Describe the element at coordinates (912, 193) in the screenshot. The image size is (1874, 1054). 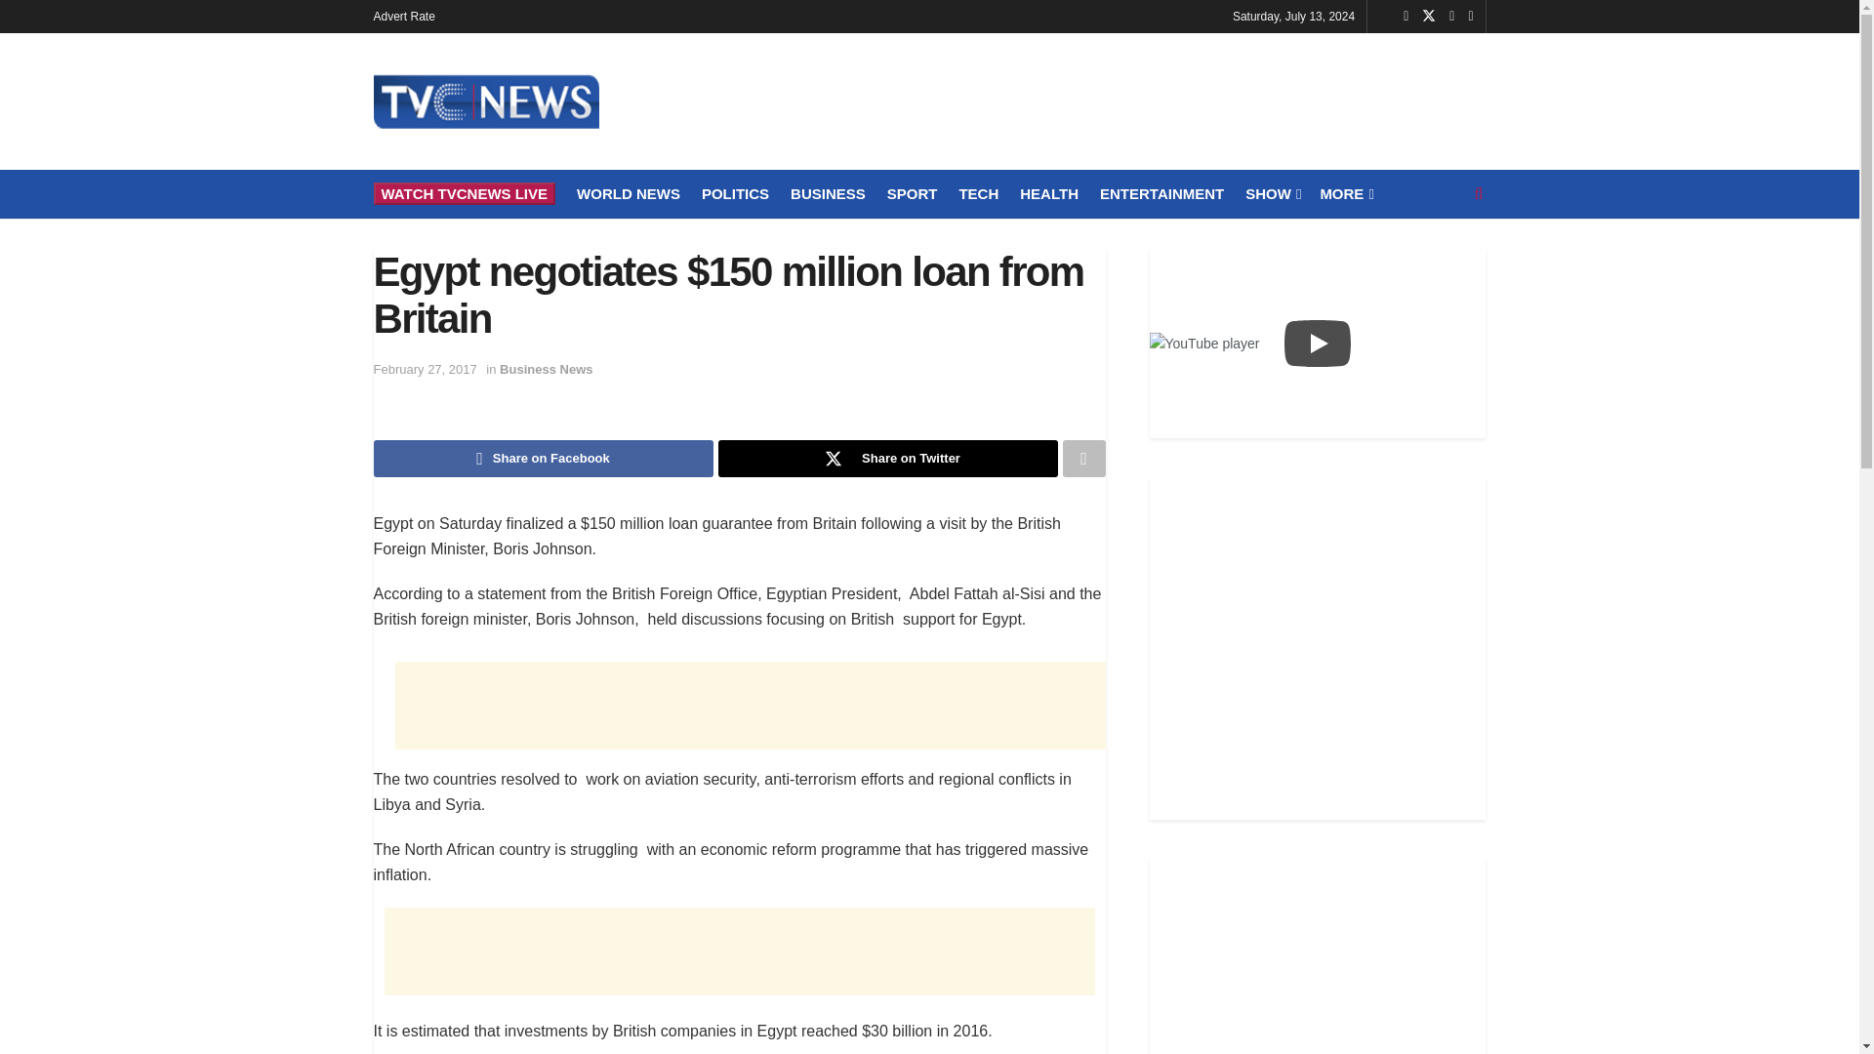
I see `SPORT` at that location.